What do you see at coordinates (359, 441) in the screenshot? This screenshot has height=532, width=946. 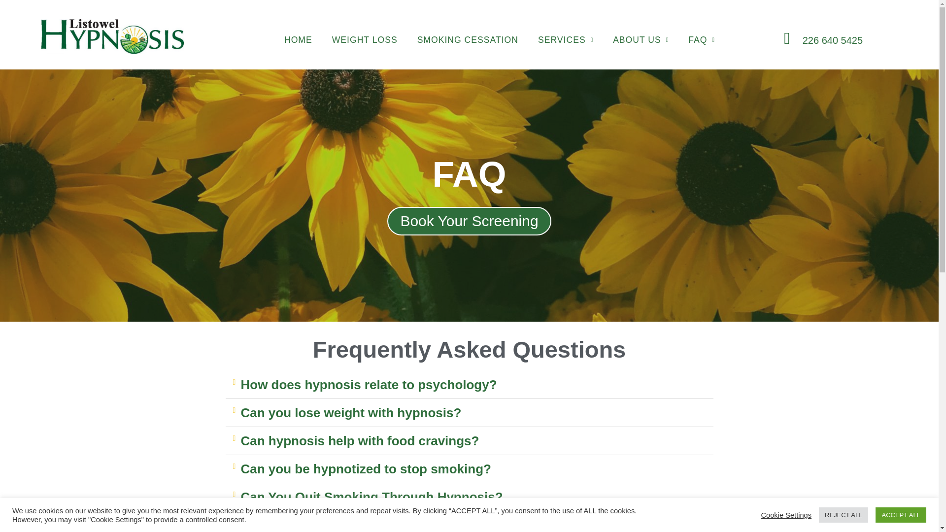 I see `Can hypnosis help with food cravings?` at bounding box center [359, 441].